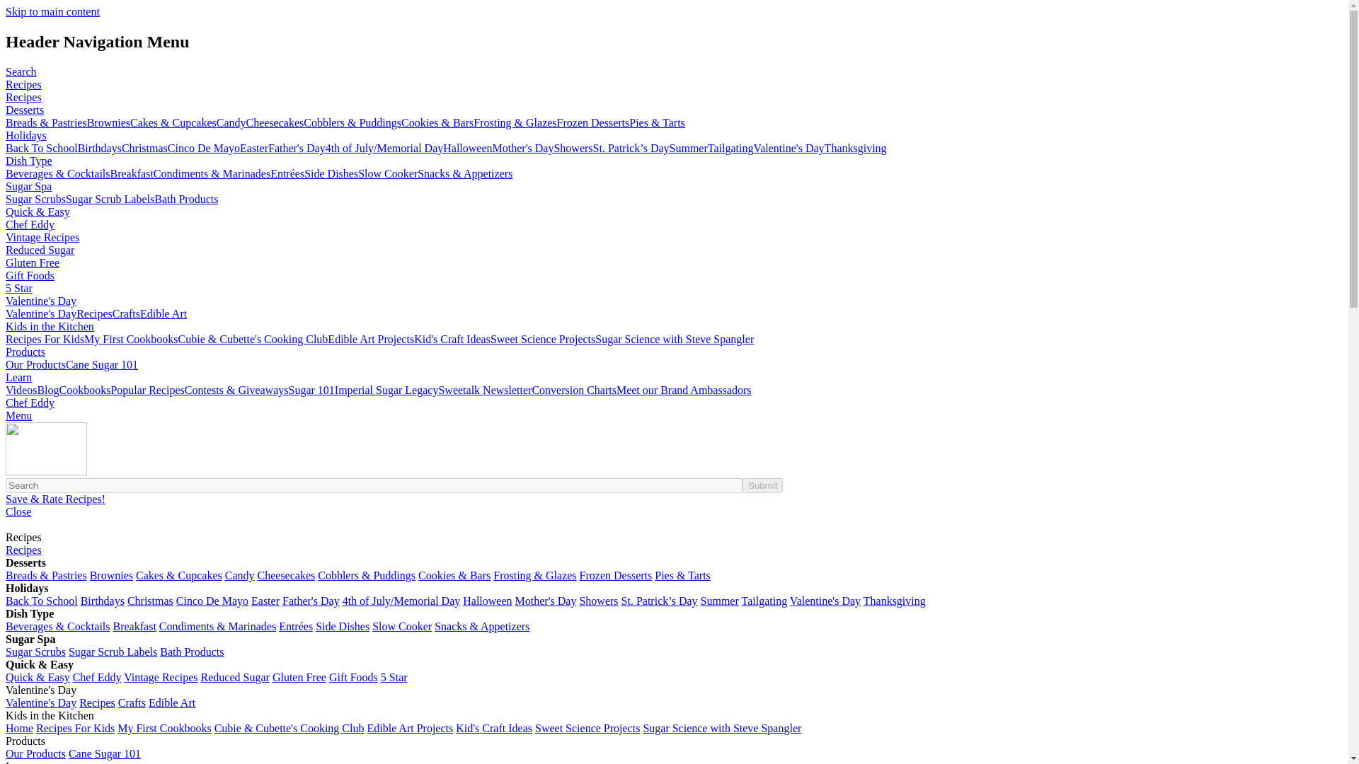  I want to click on Mother's Day, so click(523, 148).